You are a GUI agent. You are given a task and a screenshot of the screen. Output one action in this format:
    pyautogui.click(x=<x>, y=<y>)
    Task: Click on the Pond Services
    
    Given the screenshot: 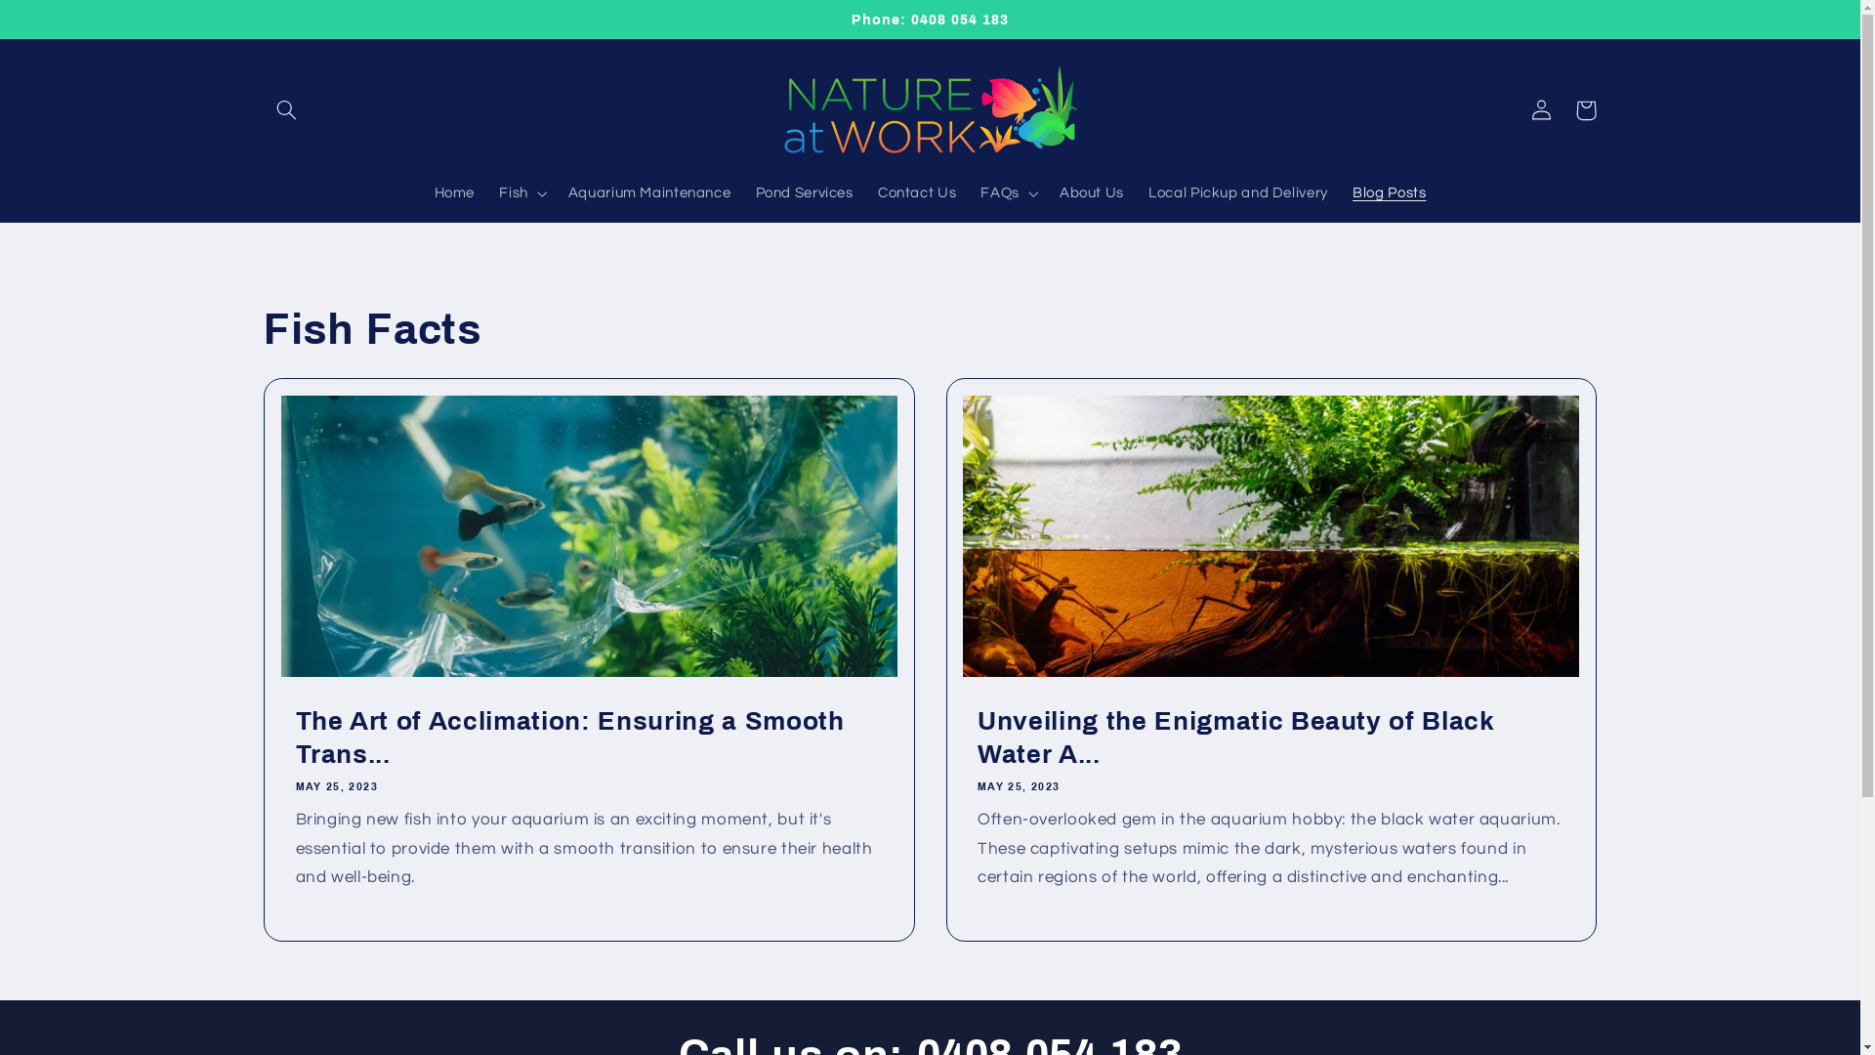 What is the action you would take?
    pyautogui.click(x=805, y=193)
    